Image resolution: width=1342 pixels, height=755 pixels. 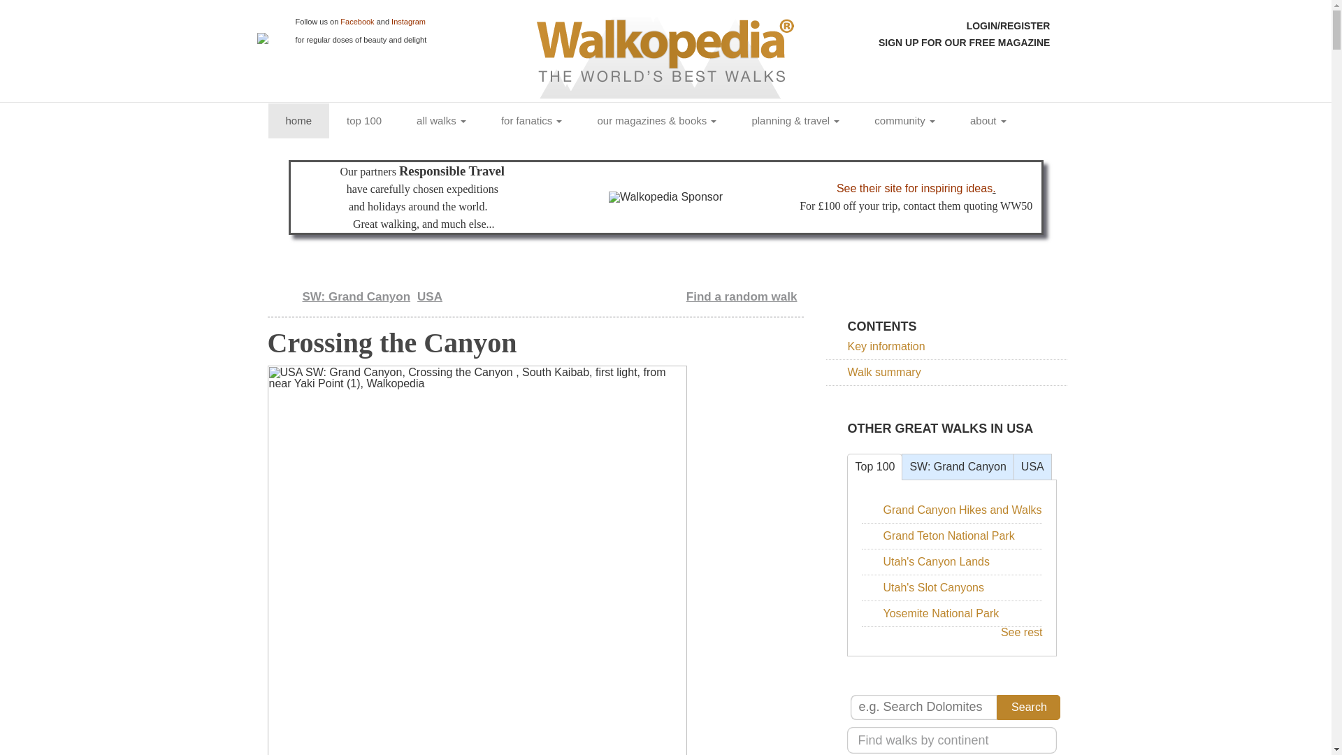 What do you see at coordinates (363, 120) in the screenshot?
I see `top 100` at bounding box center [363, 120].